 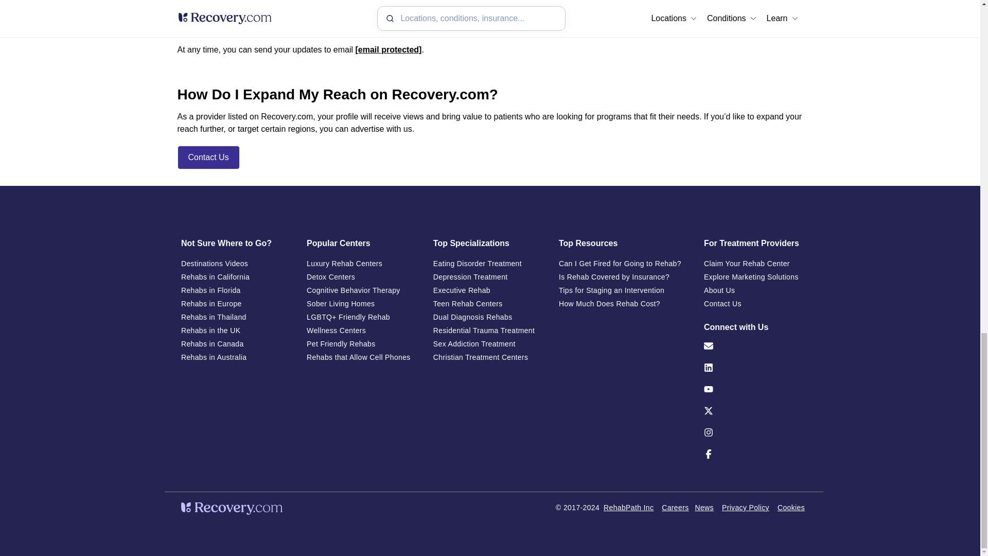 I want to click on Facebook, so click(x=755, y=464).